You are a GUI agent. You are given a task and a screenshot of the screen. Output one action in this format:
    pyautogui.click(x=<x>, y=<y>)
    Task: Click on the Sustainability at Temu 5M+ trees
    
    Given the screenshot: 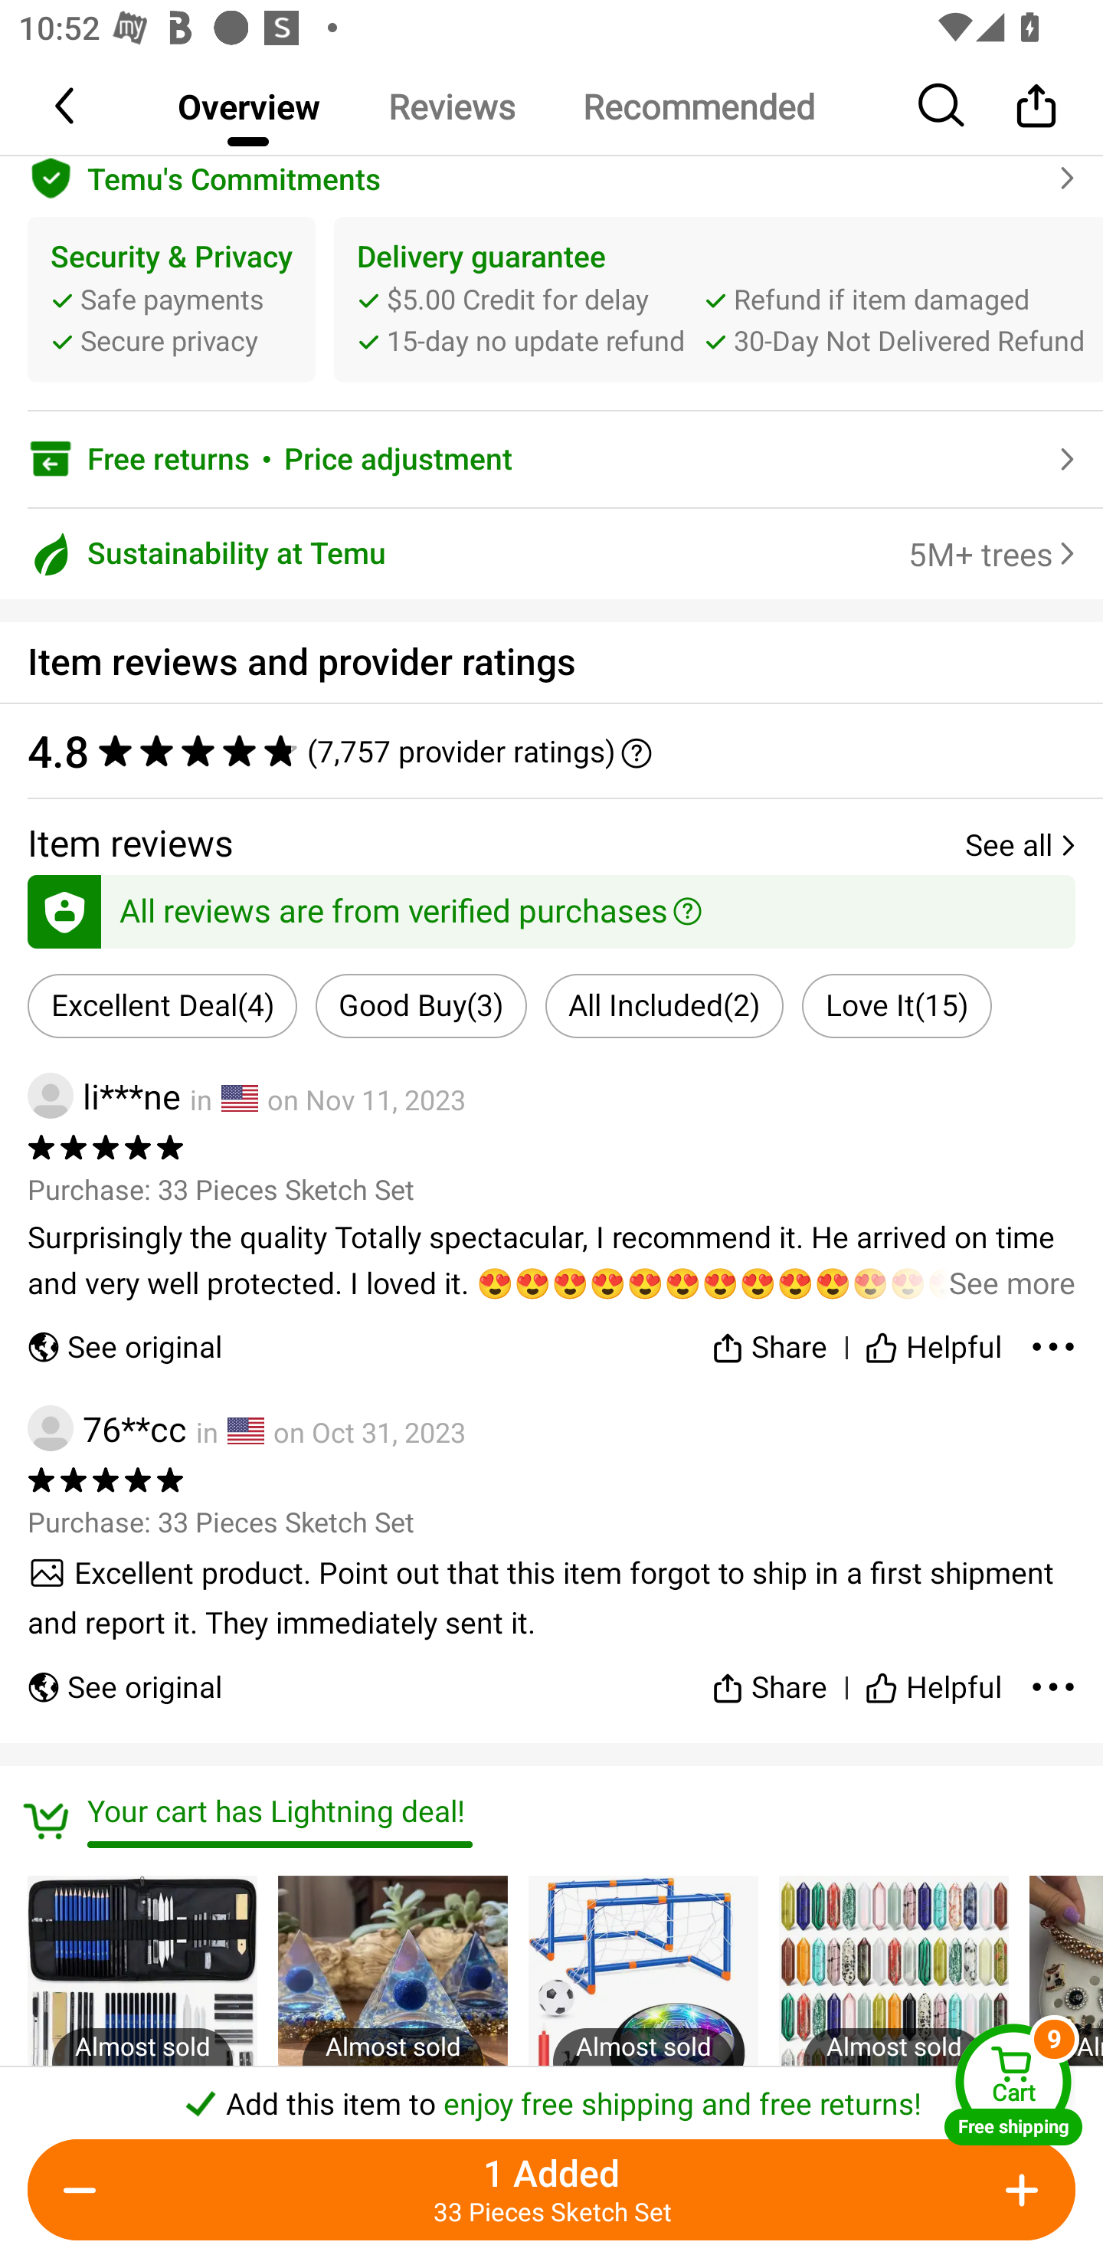 What is the action you would take?
    pyautogui.click(x=551, y=553)
    